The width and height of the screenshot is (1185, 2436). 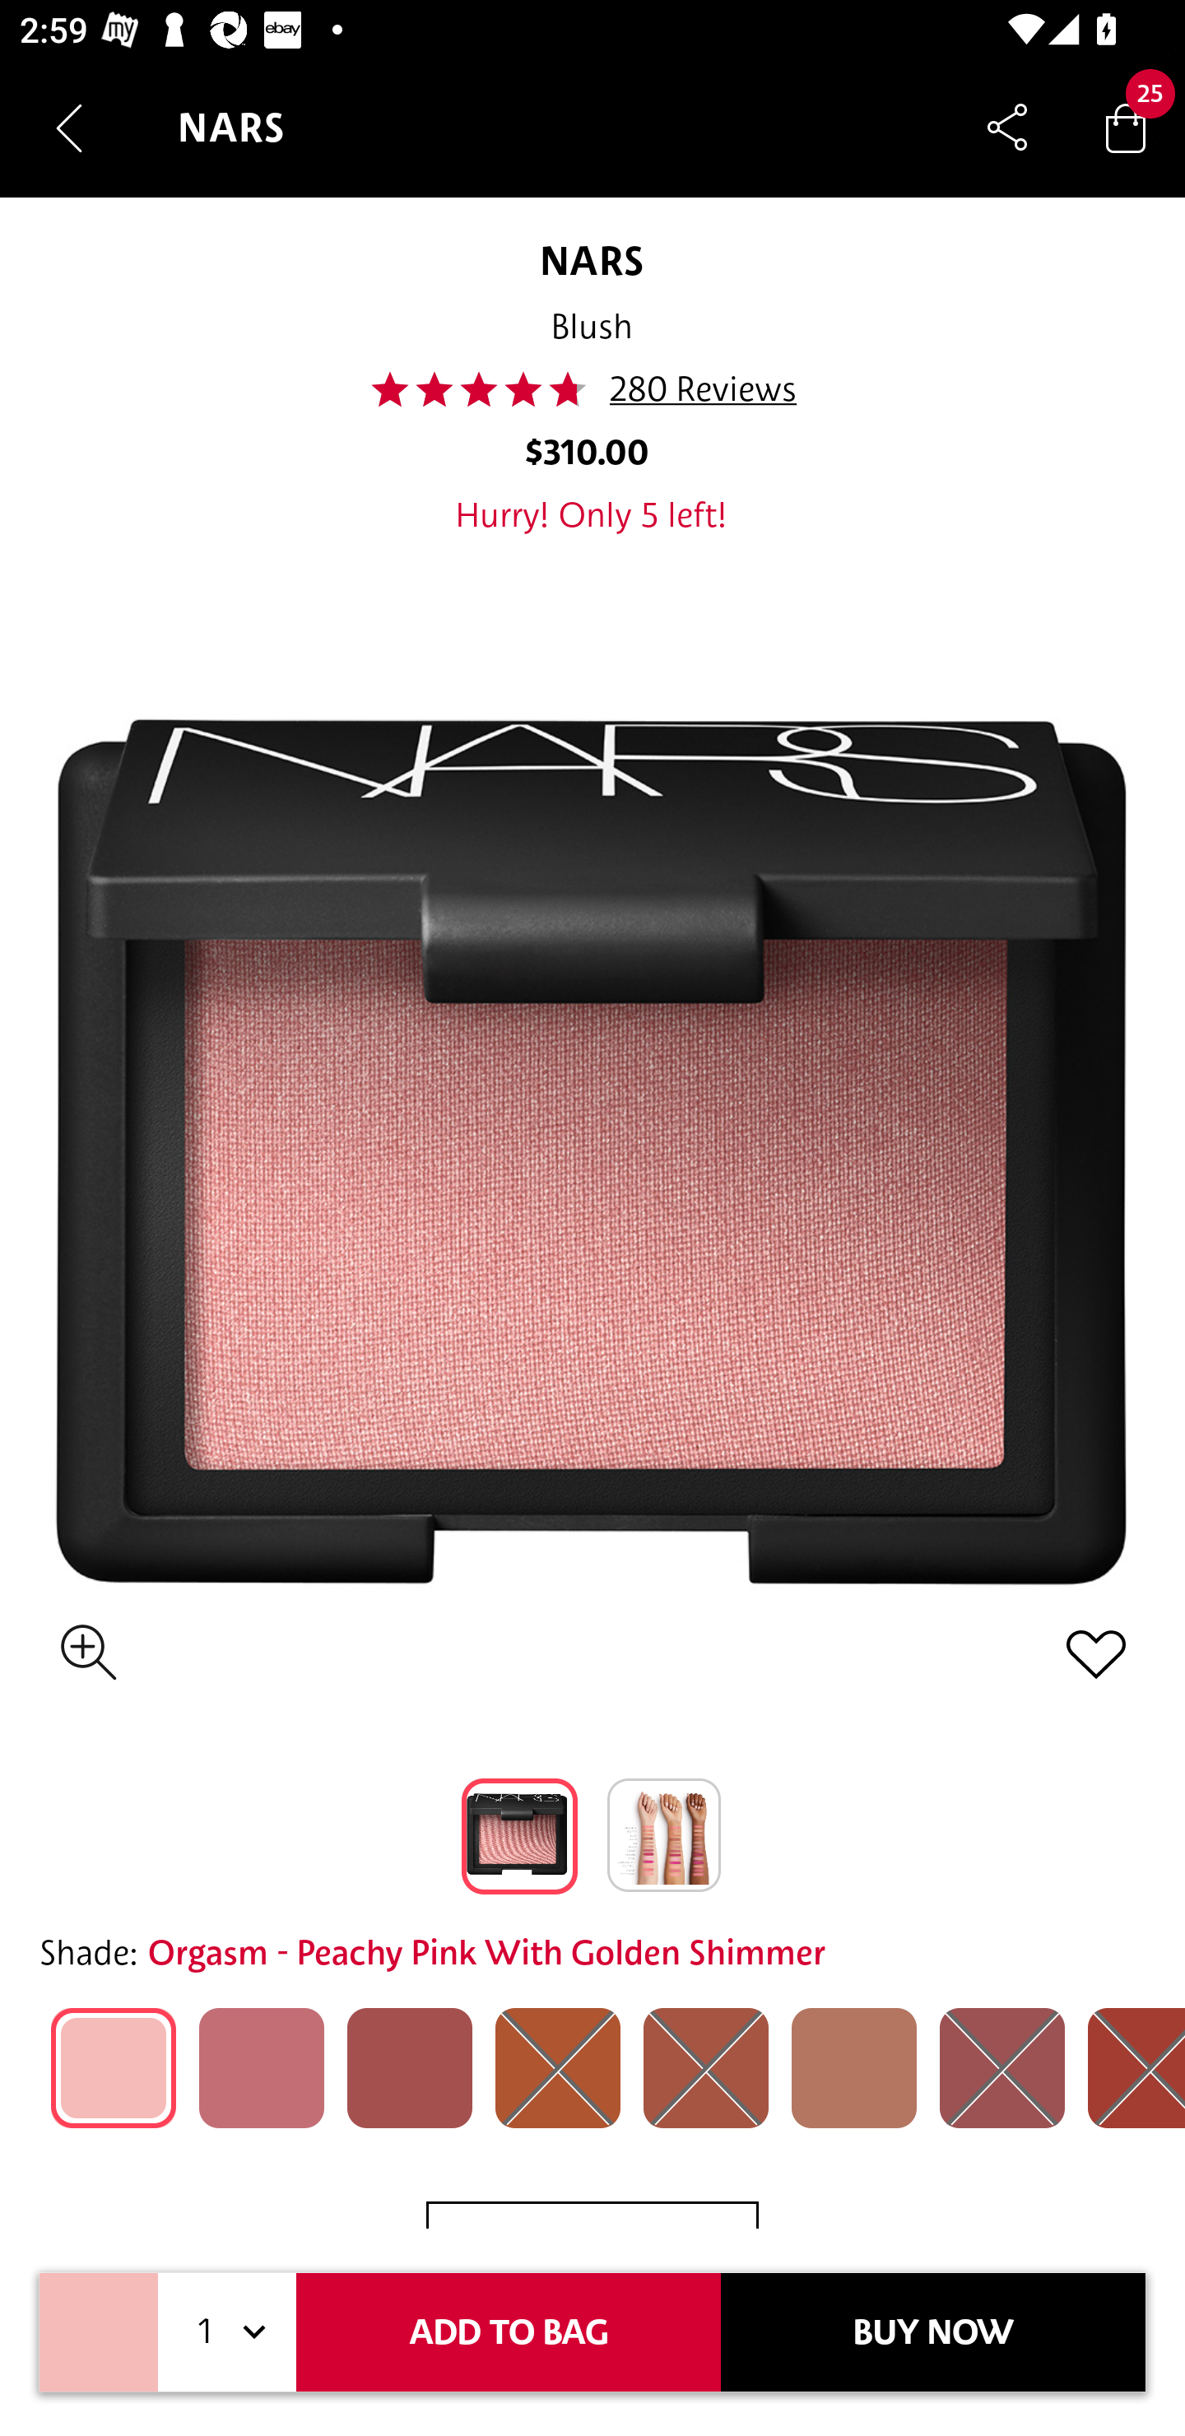 What do you see at coordinates (509, 2332) in the screenshot?
I see `ADD TO BAG` at bounding box center [509, 2332].